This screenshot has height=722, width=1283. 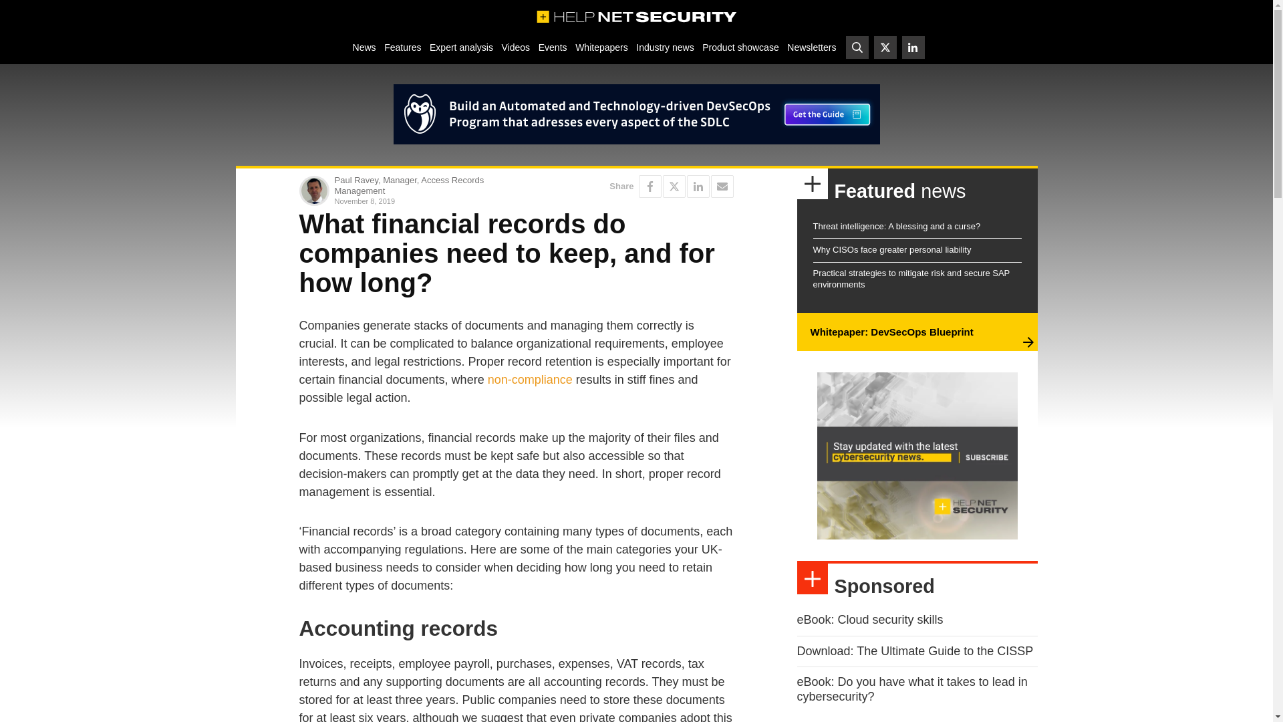 I want to click on Whitepapers, so click(x=601, y=47).